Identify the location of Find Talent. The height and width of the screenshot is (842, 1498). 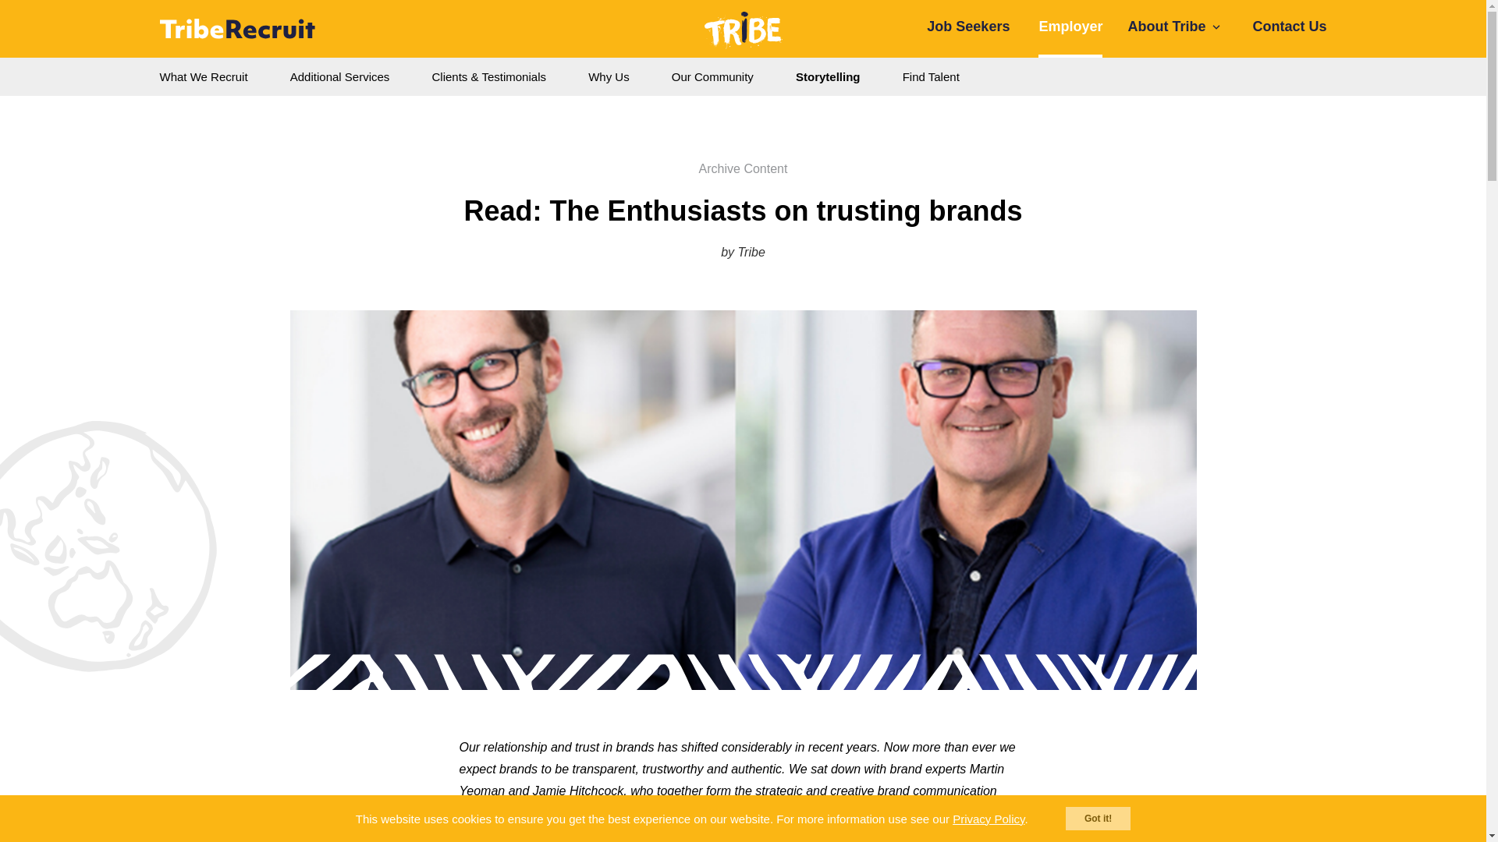
(931, 77).